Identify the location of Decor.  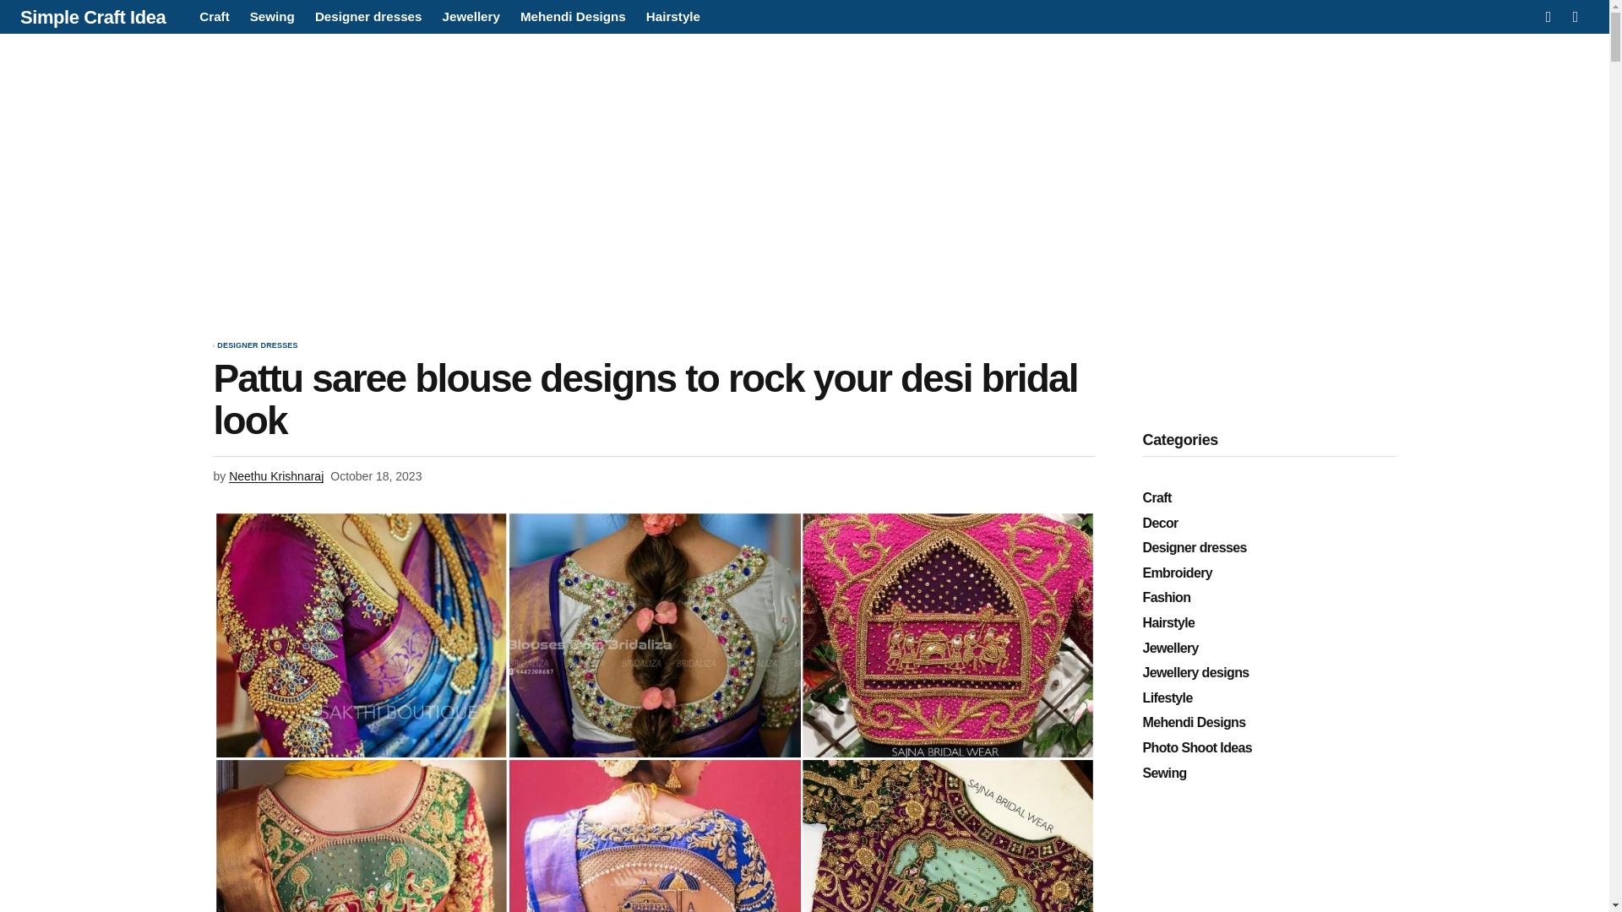
(1268, 524).